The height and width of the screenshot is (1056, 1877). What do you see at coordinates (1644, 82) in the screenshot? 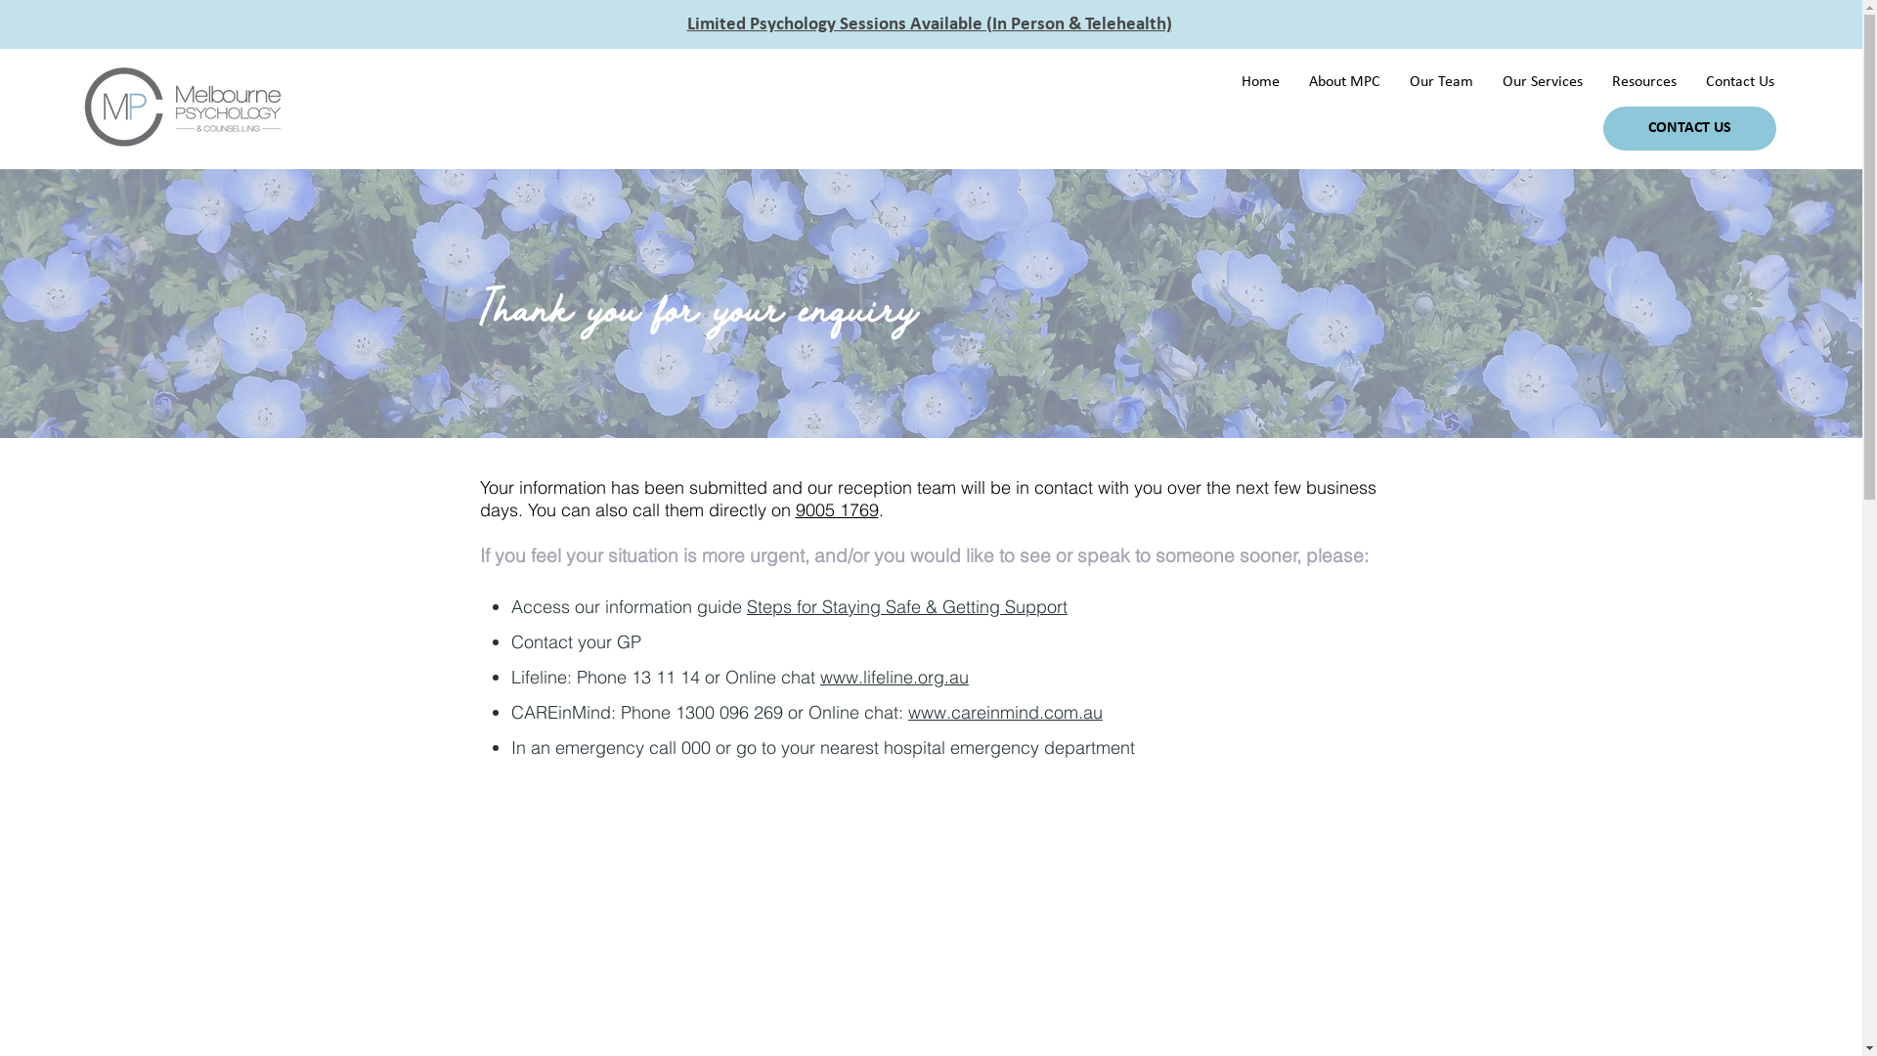
I see `Resources` at bounding box center [1644, 82].